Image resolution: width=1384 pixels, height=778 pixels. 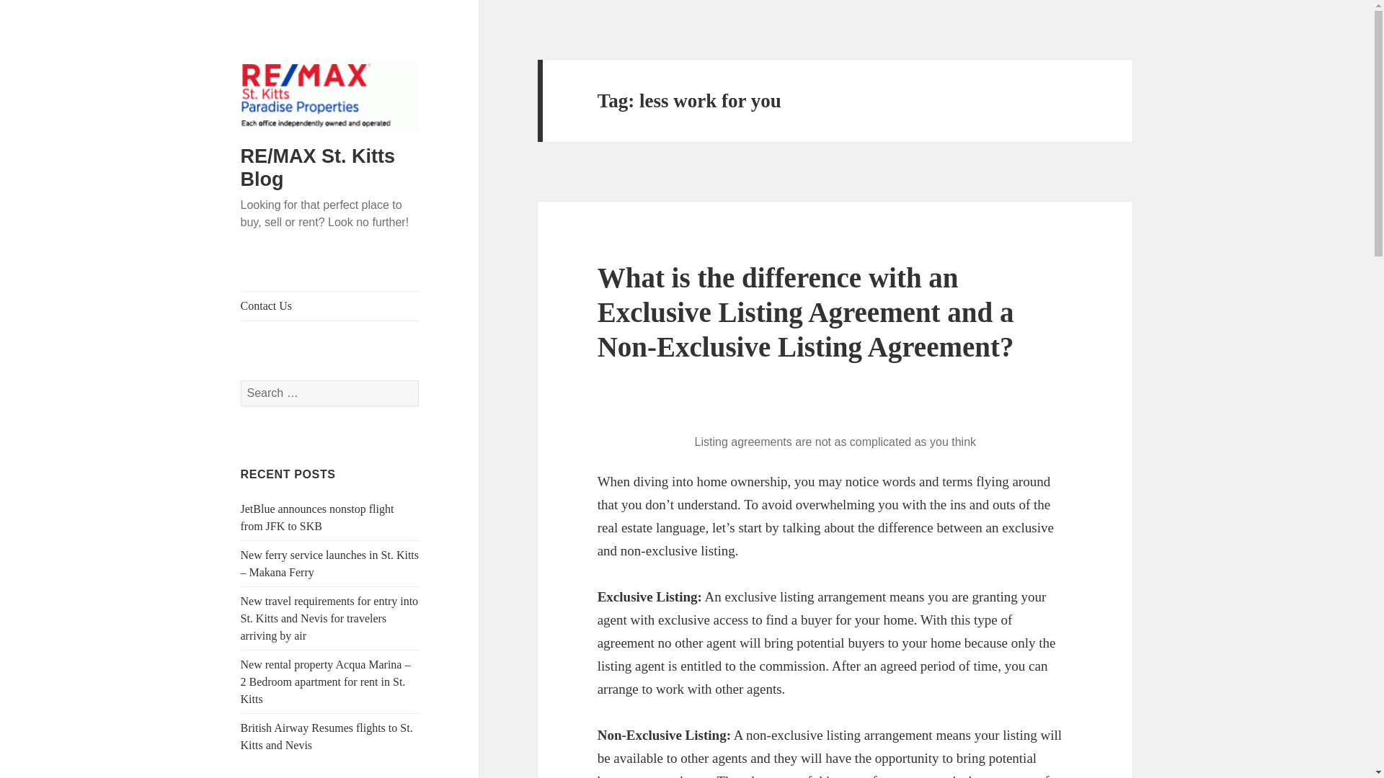 I want to click on British Airway Resumes flights to St. Kitts and Nevis, so click(x=327, y=736).